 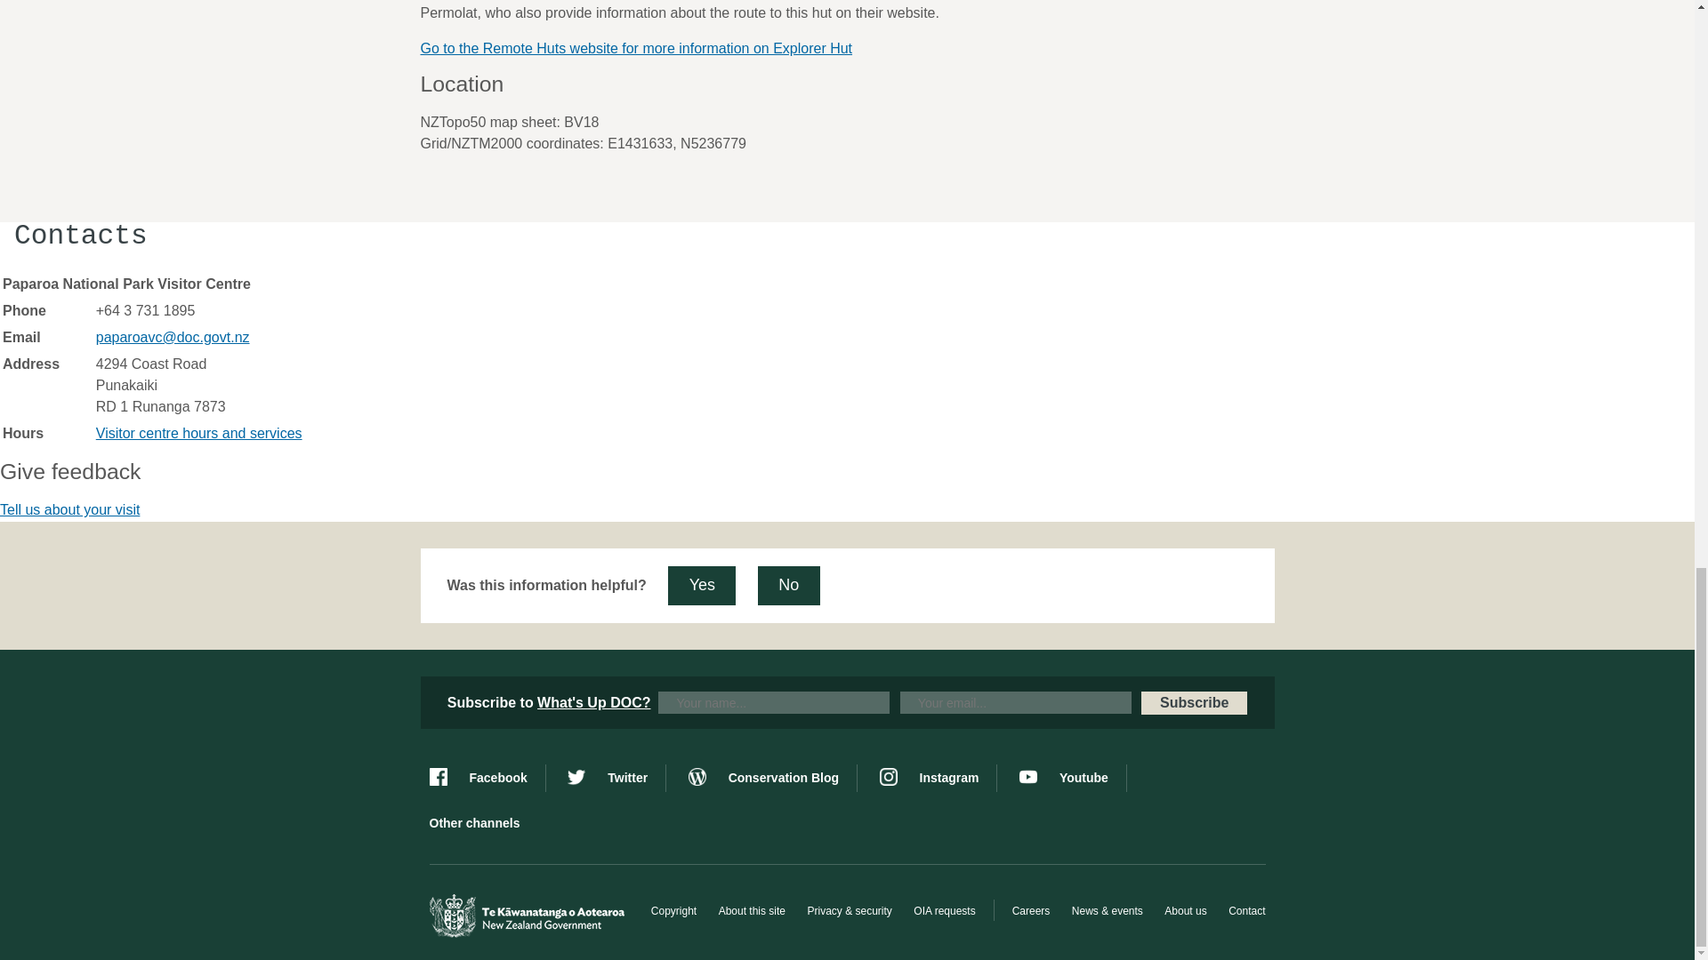 What do you see at coordinates (772, 778) in the screenshot?
I see `blog` at bounding box center [772, 778].